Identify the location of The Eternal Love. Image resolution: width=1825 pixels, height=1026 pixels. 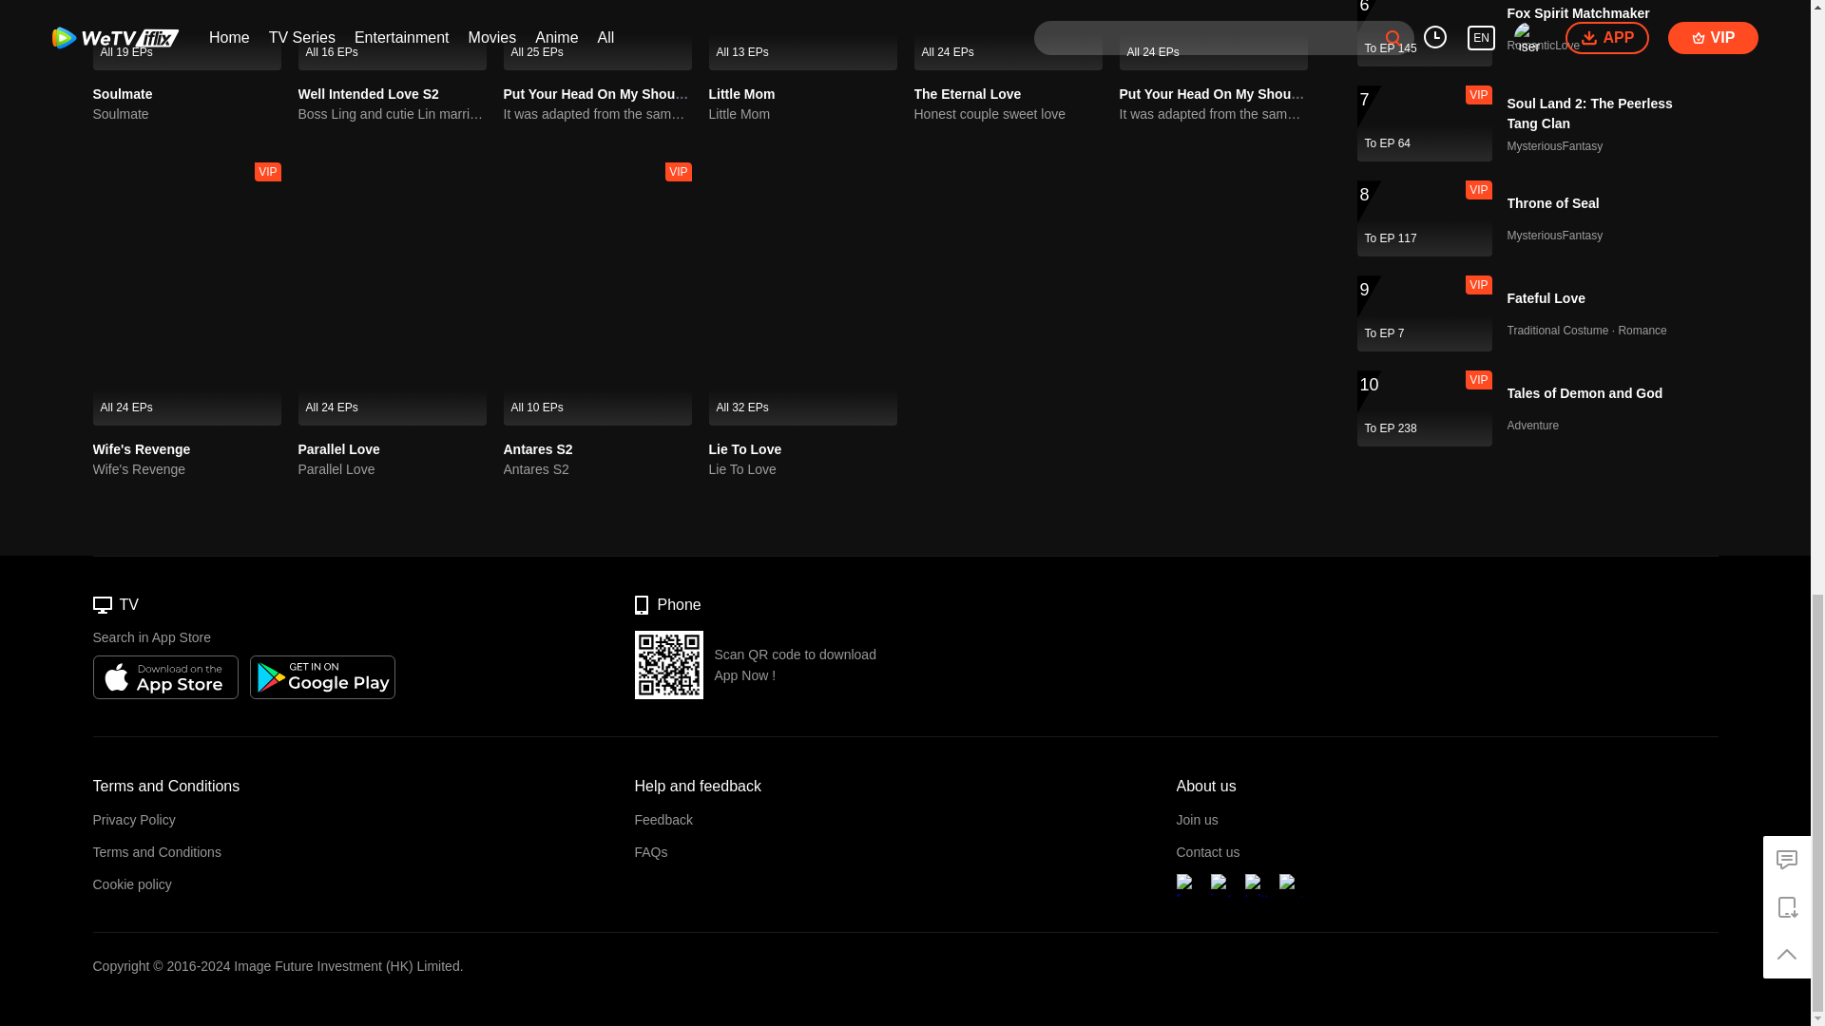
(968, 93).